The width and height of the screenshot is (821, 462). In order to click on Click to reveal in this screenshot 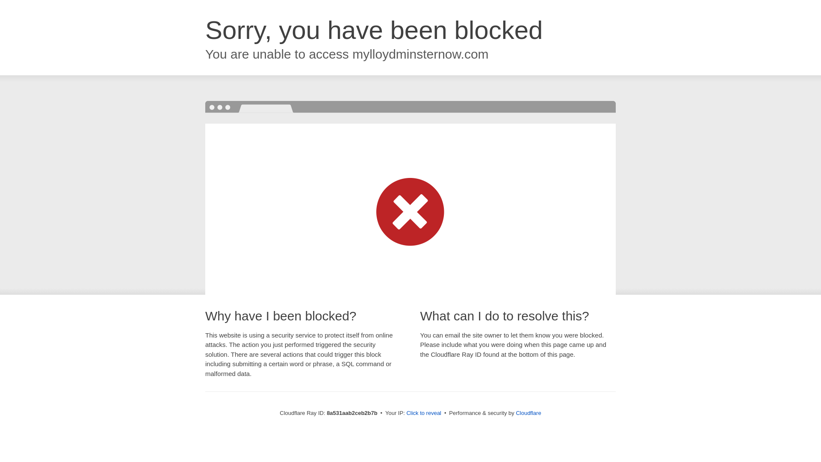, I will do `click(424, 413)`.